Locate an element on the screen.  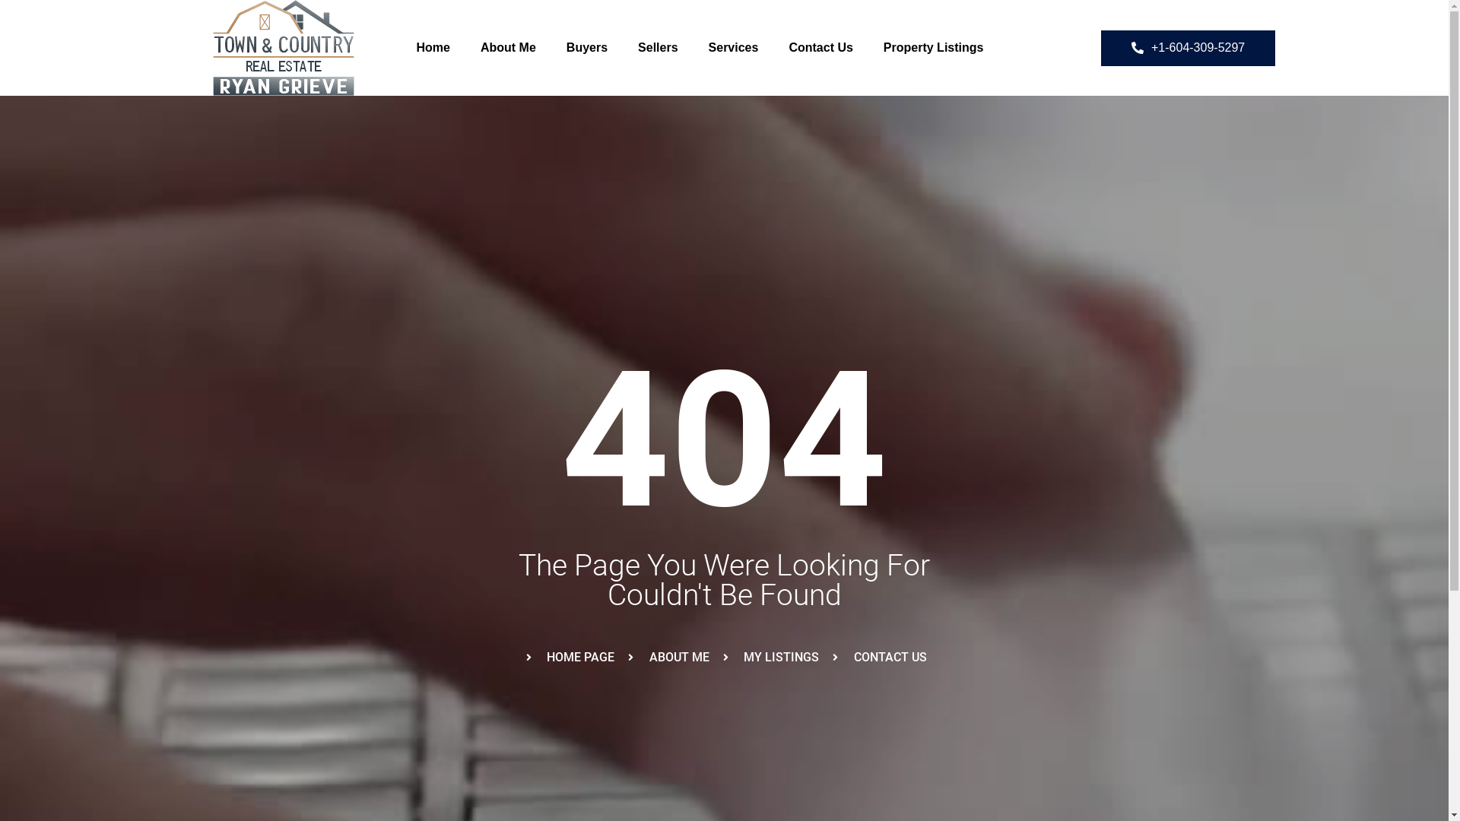
+1-604-309-5297 is located at coordinates (1188, 49).